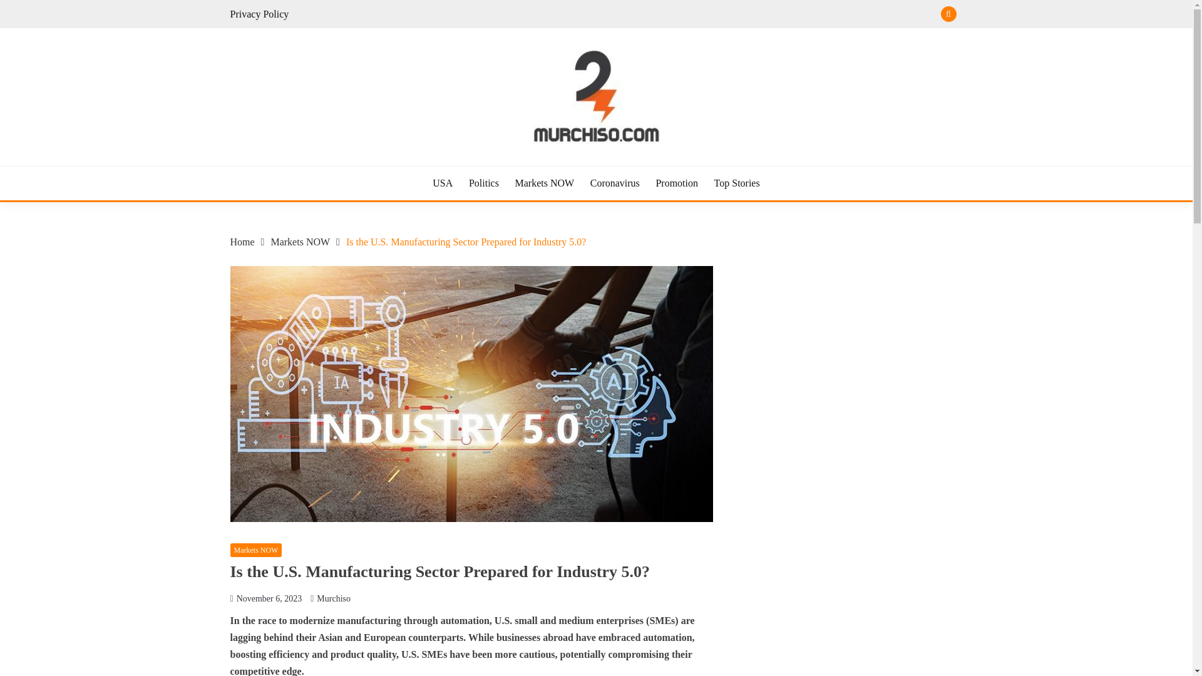 This screenshot has width=1202, height=676. I want to click on USA, so click(443, 183).